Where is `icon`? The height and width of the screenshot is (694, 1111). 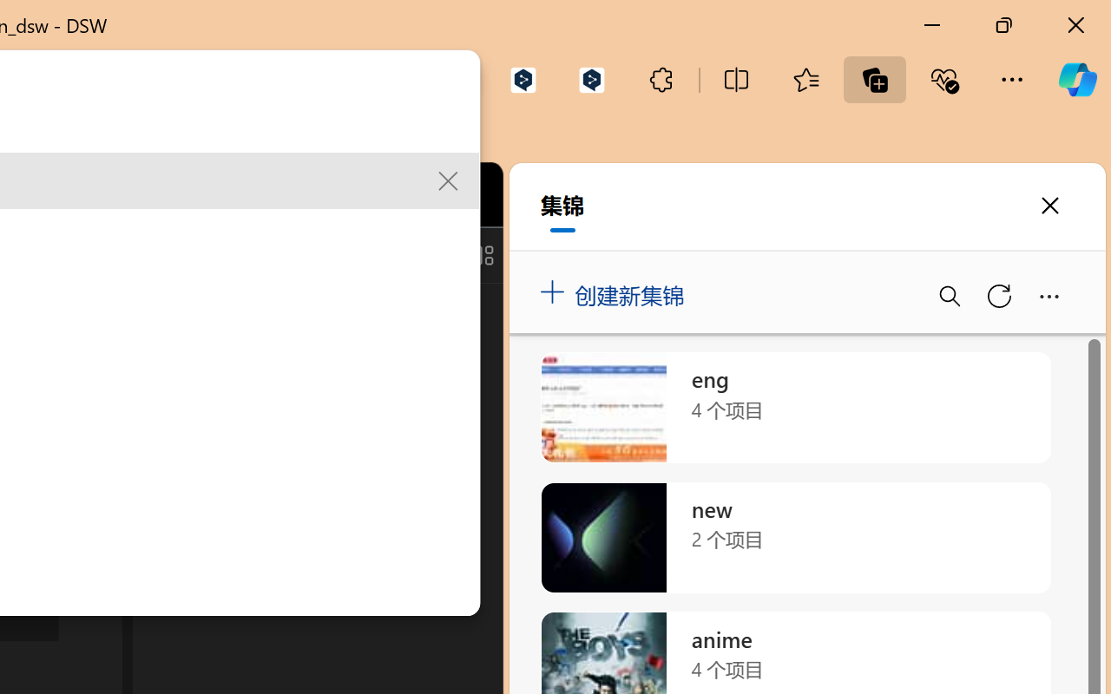
icon is located at coordinates (378, 191).